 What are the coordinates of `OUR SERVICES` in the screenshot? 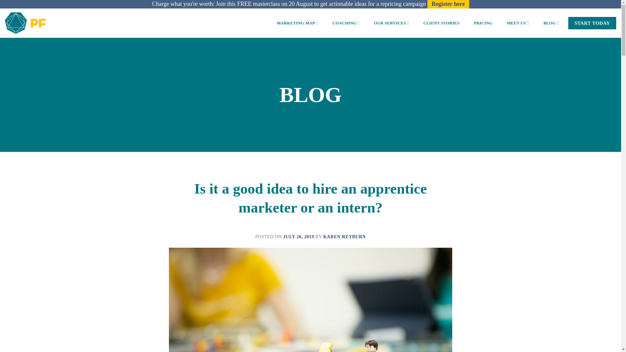 It's located at (391, 23).